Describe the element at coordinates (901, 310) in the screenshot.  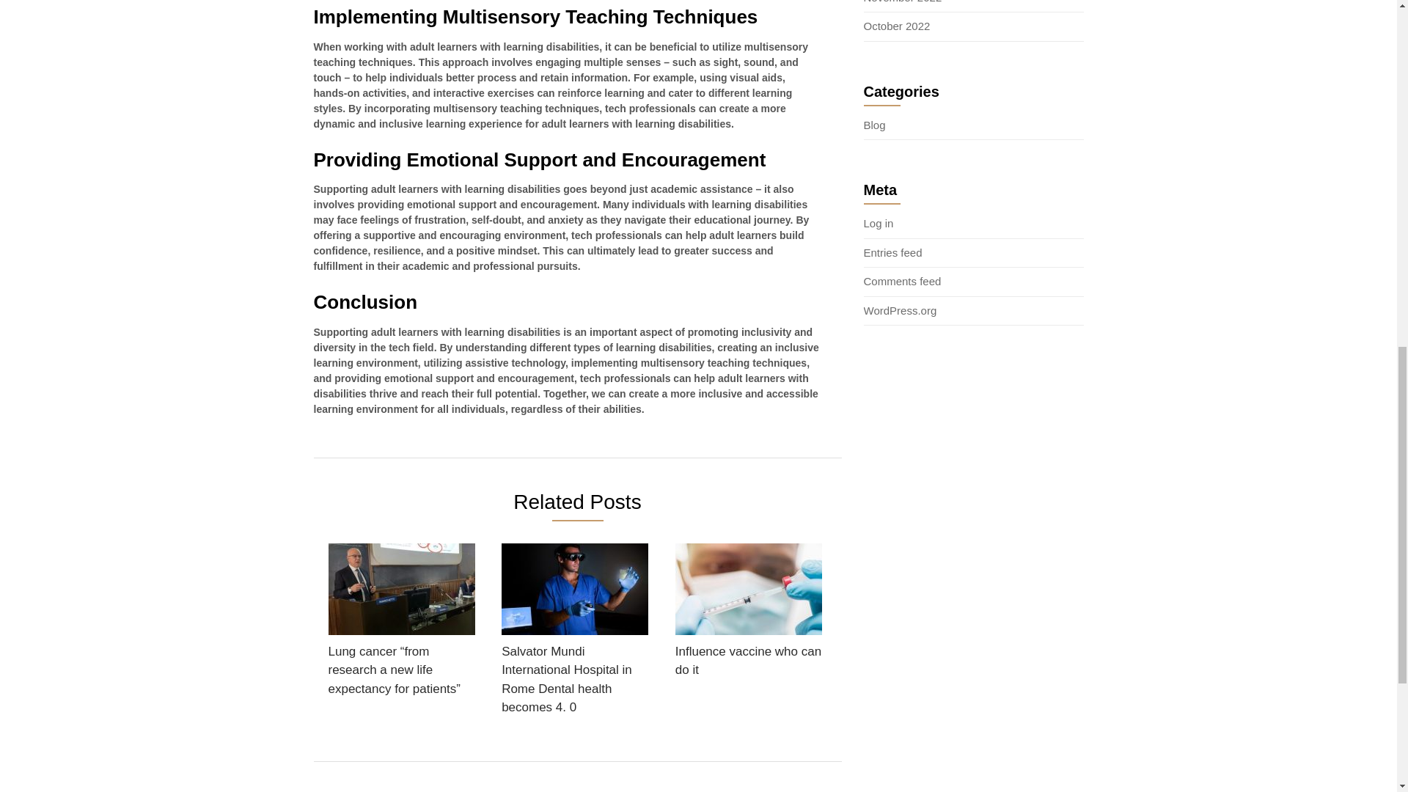
I see `WordPress.org` at that location.